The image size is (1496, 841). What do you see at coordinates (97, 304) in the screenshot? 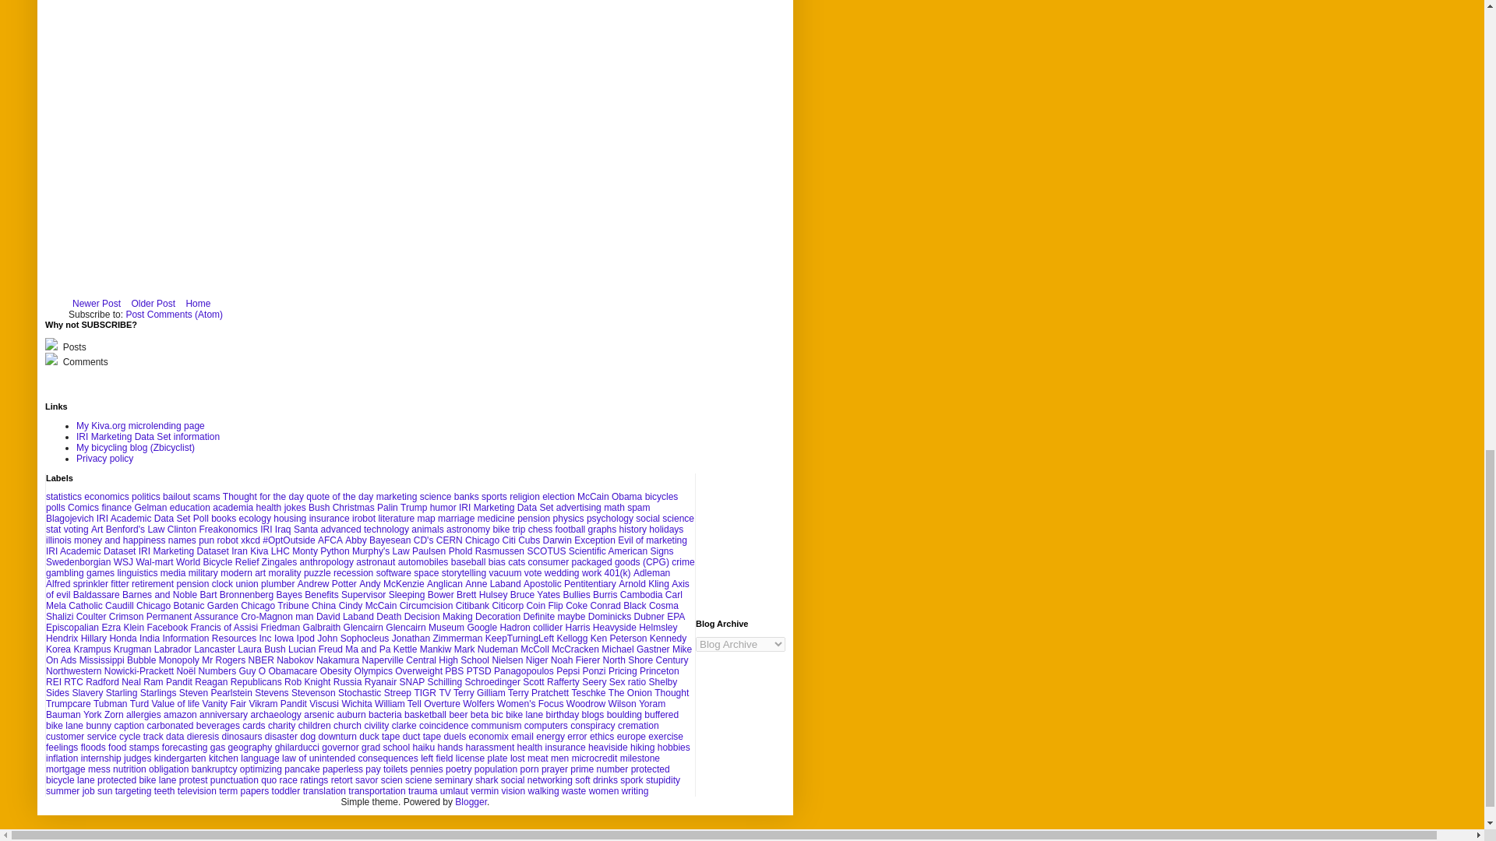
I see `Newer Post` at bounding box center [97, 304].